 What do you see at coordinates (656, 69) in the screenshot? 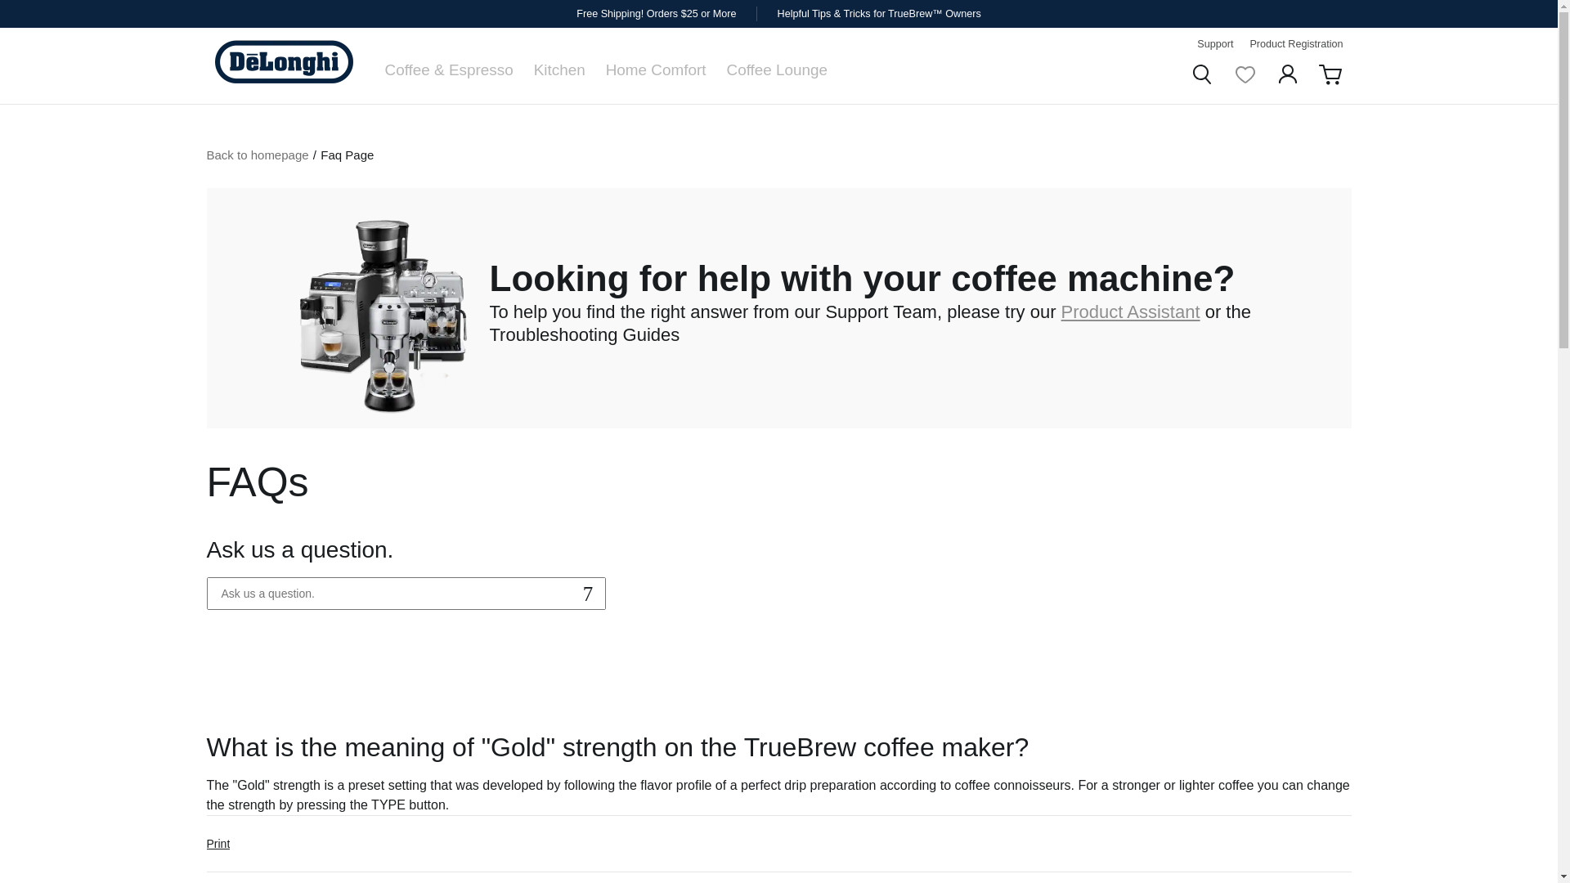
I see `Home Comfort` at bounding box center [656, 69].